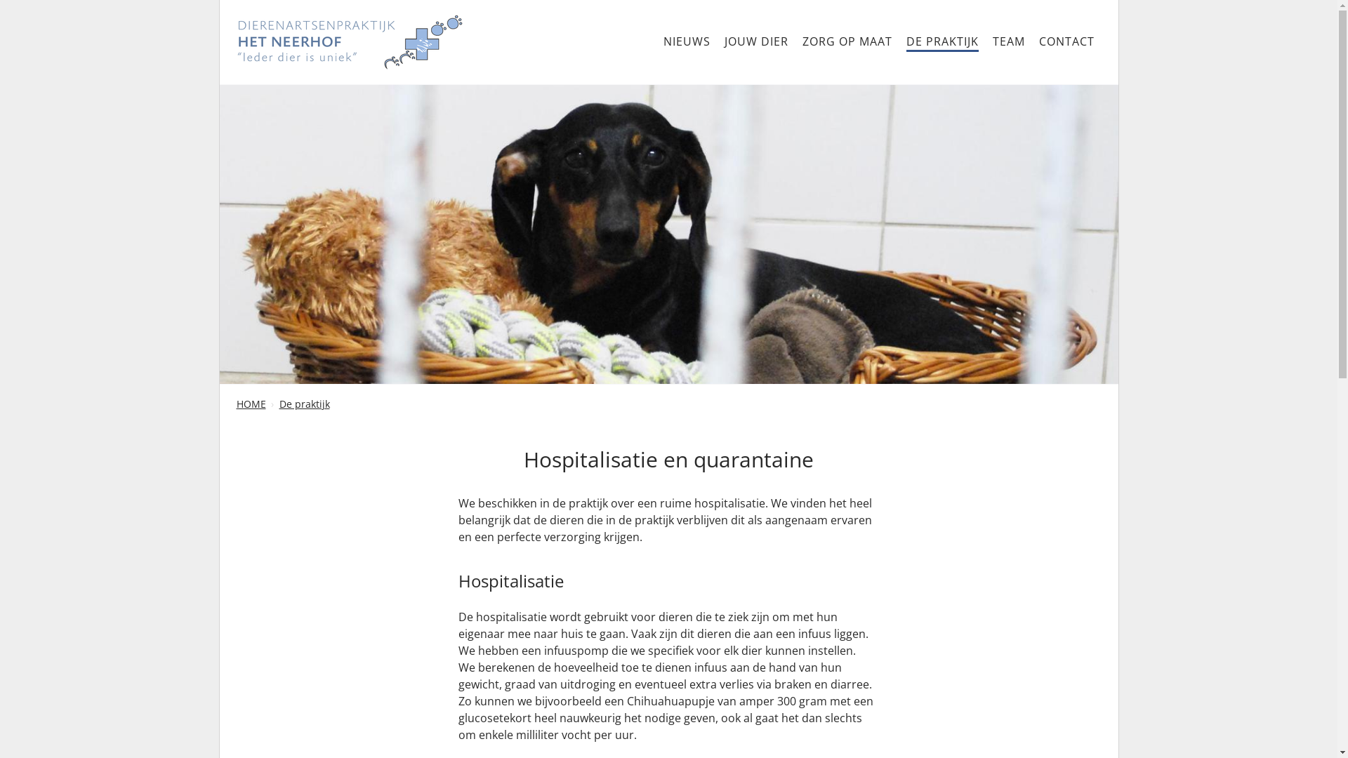 This screenshot has width=1348, height=758. What do you see at coordinates (1009, 42) in the screenshot?
I see `TEAM` at bounding box center [1009, 42].